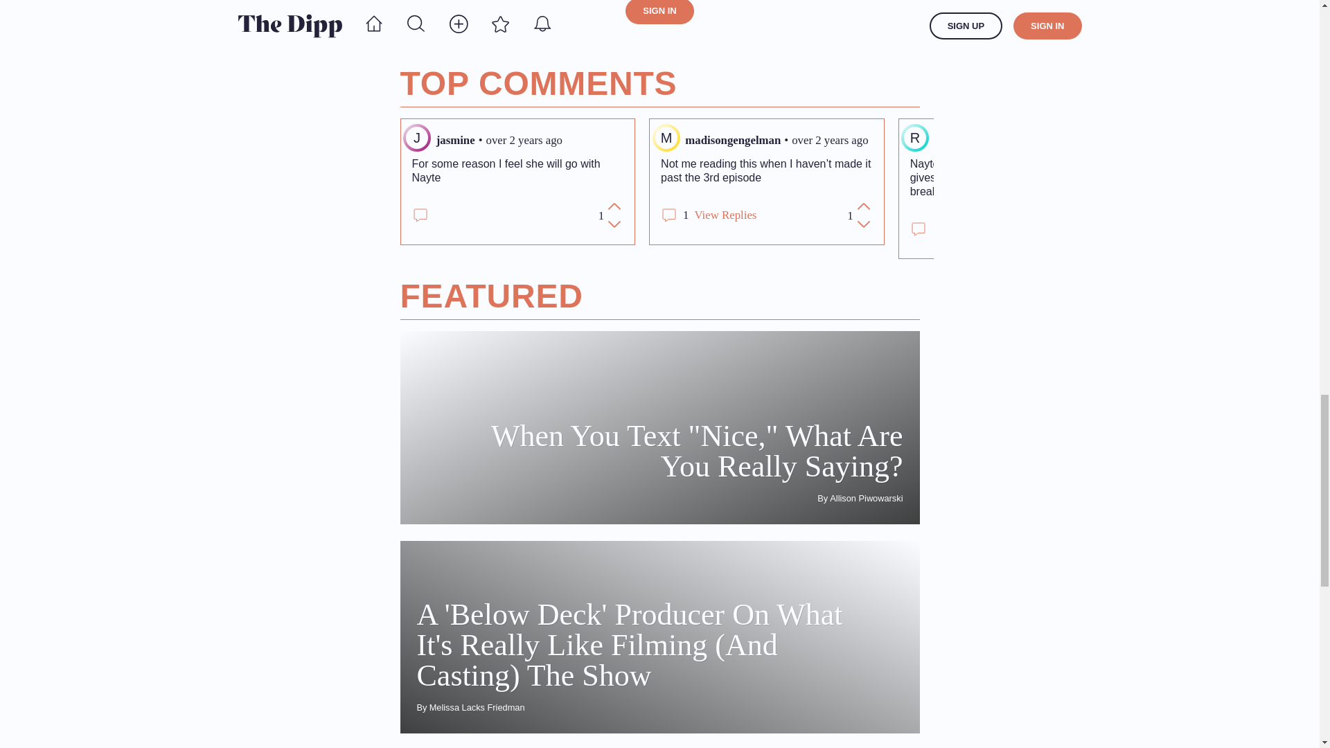  I want to click on M, so click(666, 138).